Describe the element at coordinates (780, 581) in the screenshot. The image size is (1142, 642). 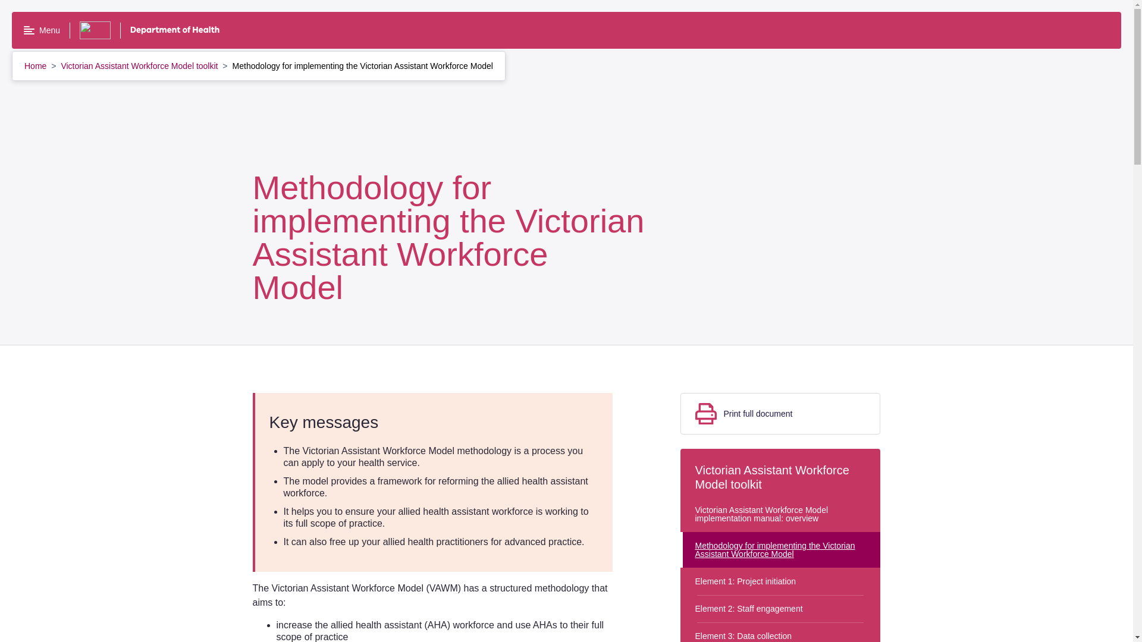
I see `Element 1: Project initiation` at that location.